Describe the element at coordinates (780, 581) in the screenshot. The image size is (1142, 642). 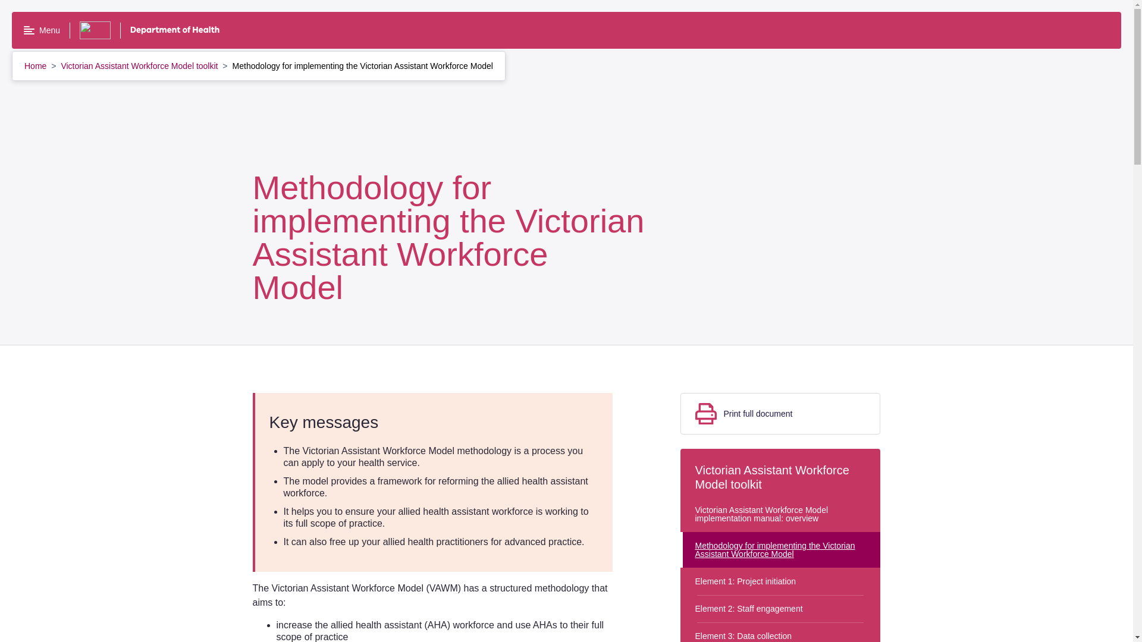
I see `Element 1: Project initiation` at that location.